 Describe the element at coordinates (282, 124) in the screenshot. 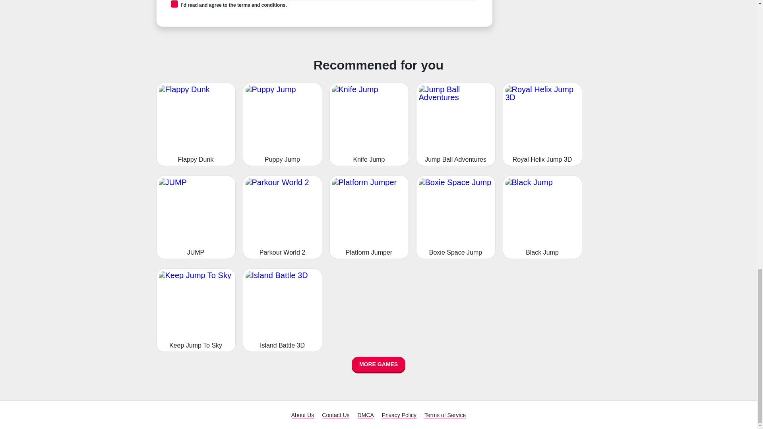

I see `Puppy Jump` at that location.